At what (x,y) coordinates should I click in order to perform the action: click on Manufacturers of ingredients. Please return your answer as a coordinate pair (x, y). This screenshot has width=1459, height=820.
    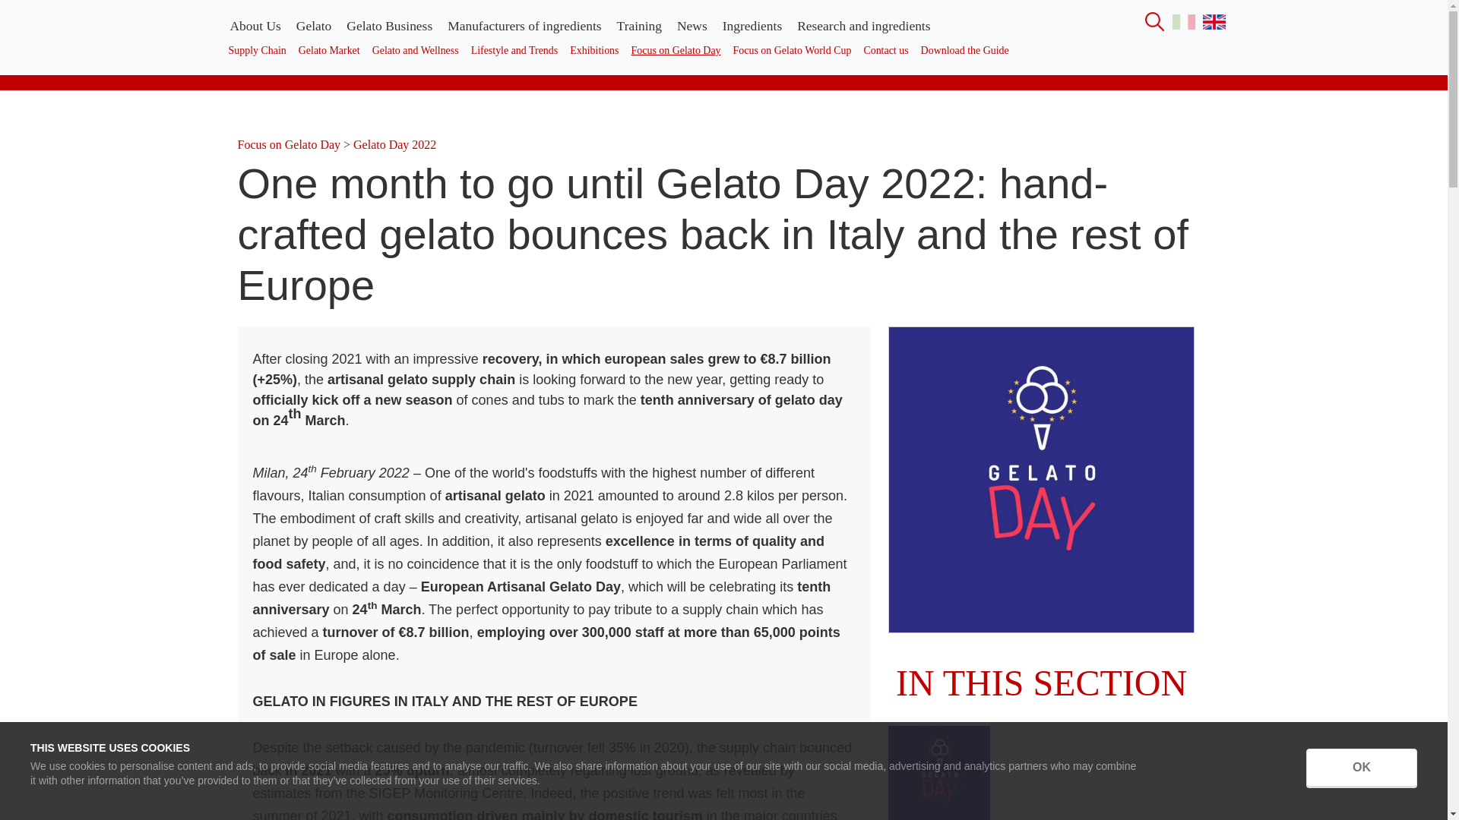
    Looking at the image, I should click on (524, 26).